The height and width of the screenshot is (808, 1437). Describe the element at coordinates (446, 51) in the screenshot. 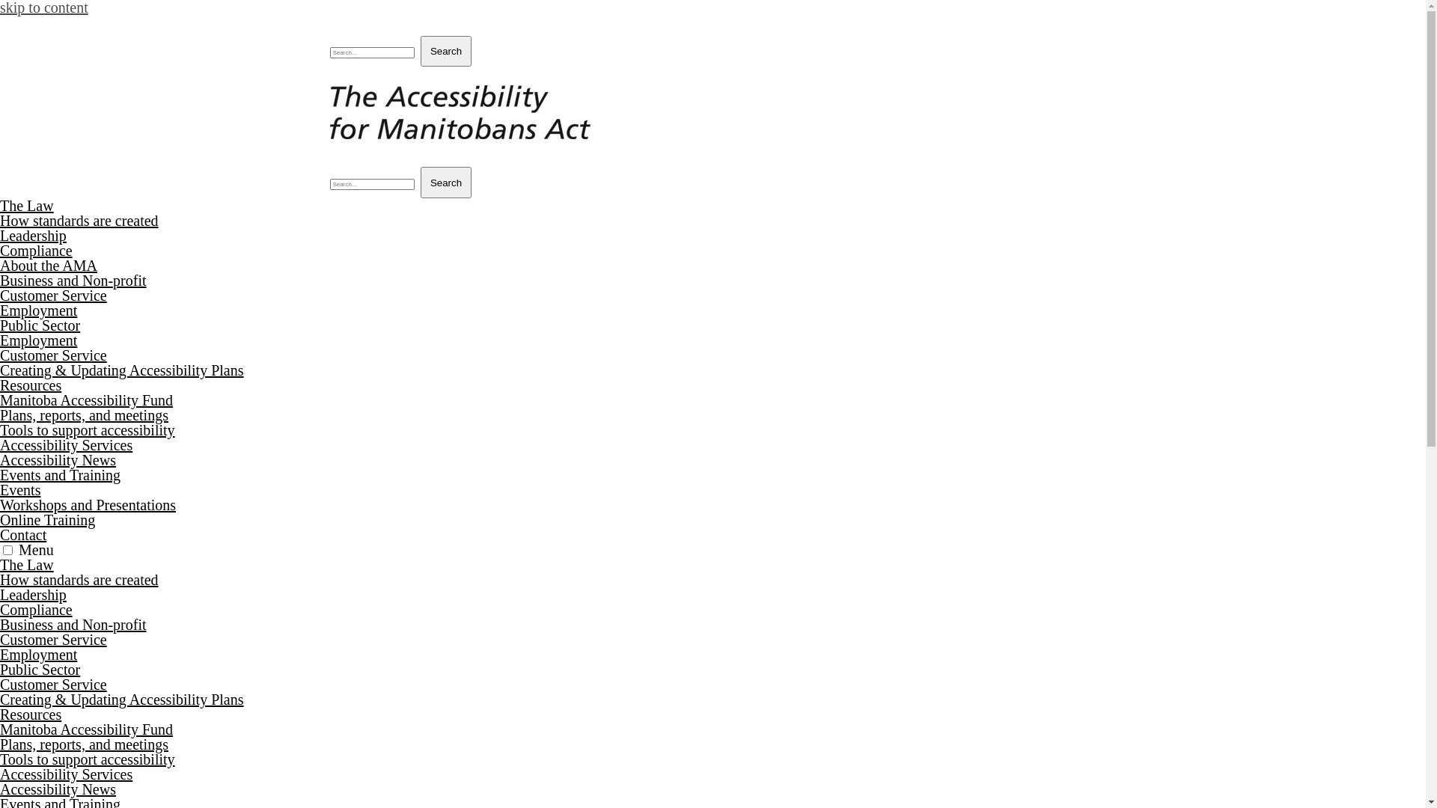

I see `Search` at that location.